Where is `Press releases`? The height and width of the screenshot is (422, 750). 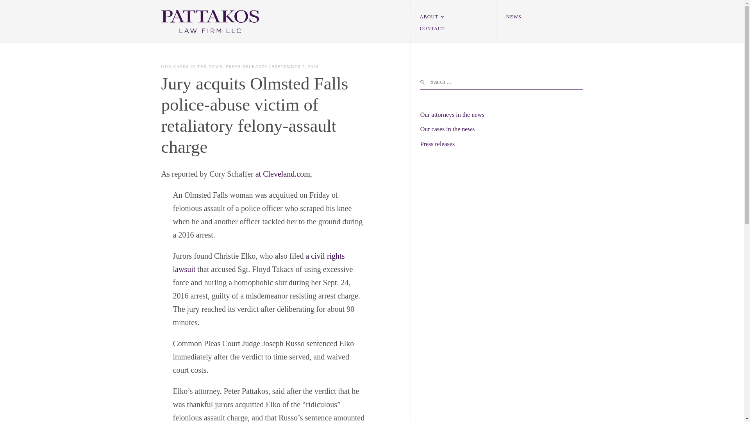 Press releases is located at coordinates (437, 144).